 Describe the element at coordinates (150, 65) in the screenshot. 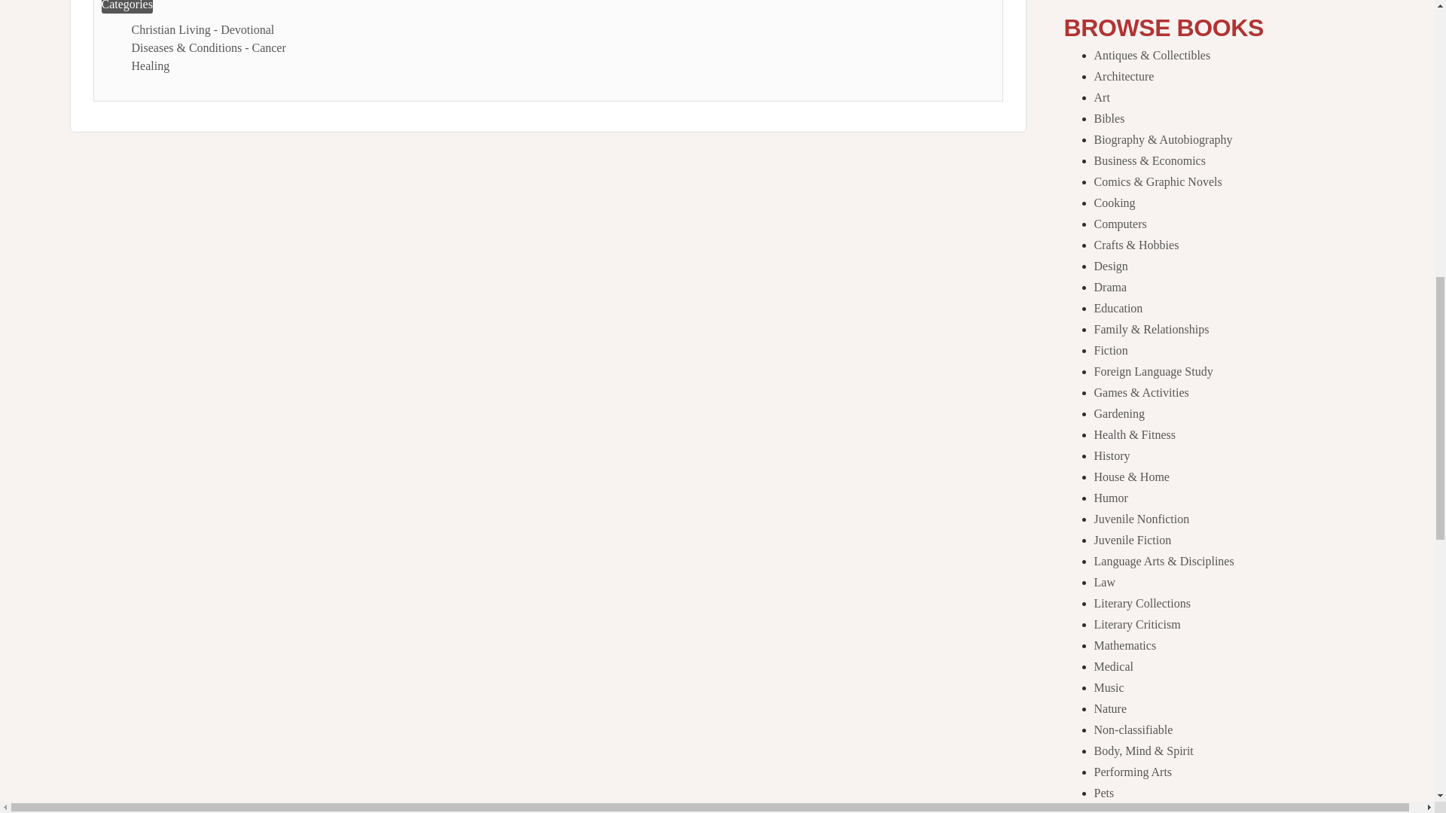

I see `Healing` at that location.